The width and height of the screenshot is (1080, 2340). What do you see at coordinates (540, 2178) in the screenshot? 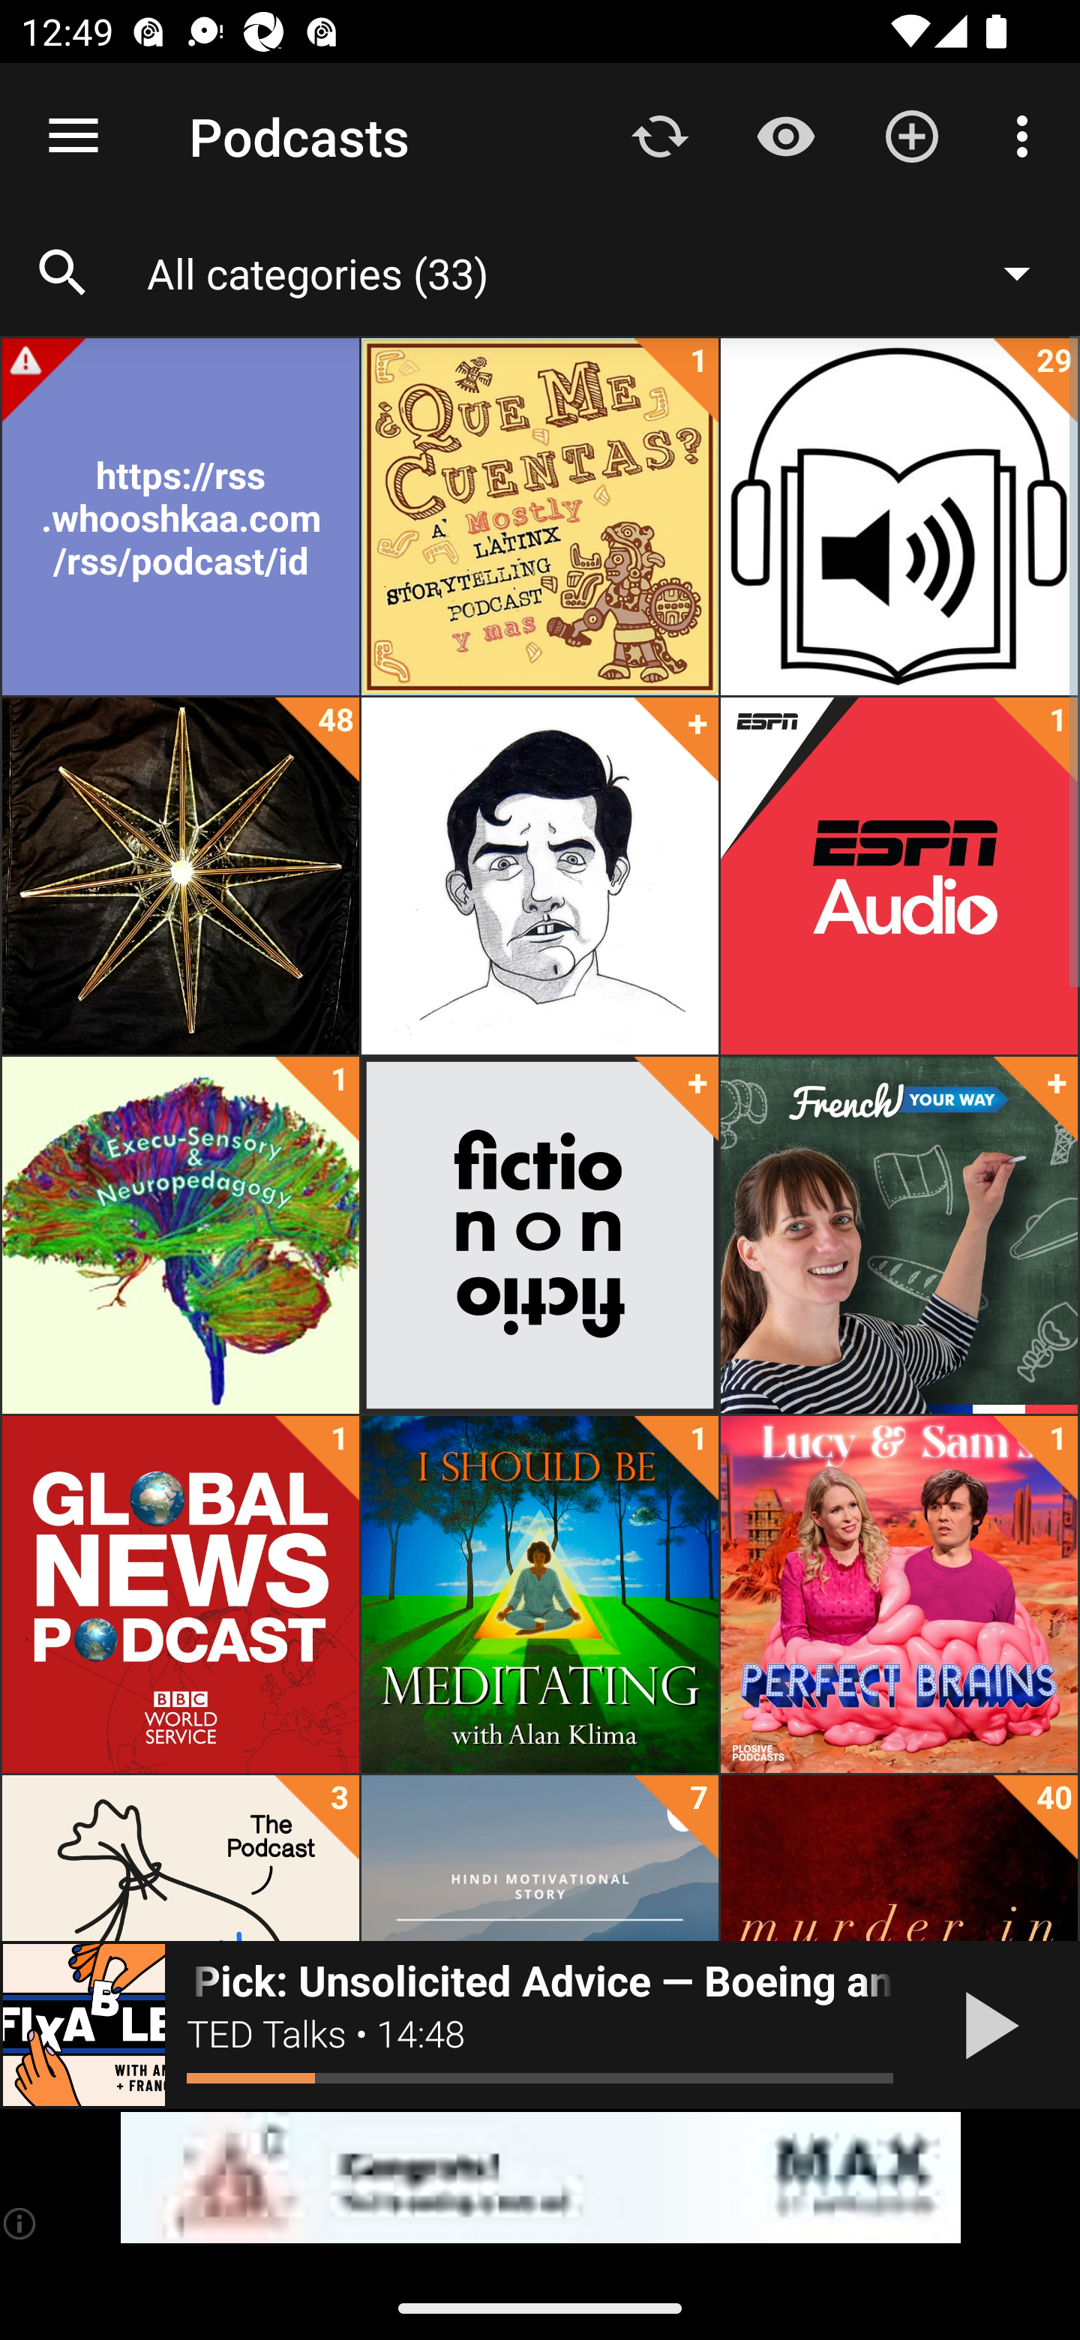
I see `app-monetization` at bounding box center [540, 2178].